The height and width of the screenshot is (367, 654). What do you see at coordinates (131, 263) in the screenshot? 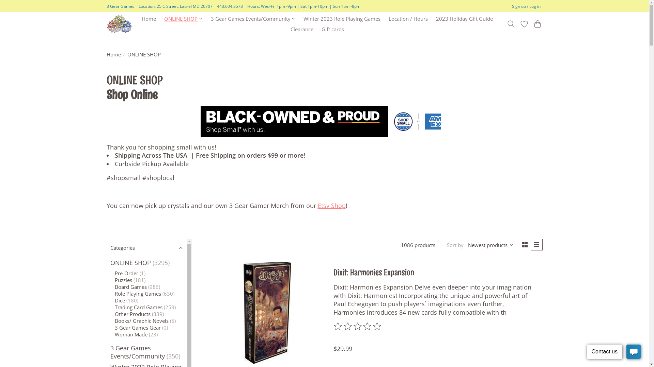
I see `ONLINE SHOP` at bounding box center [131, 263].